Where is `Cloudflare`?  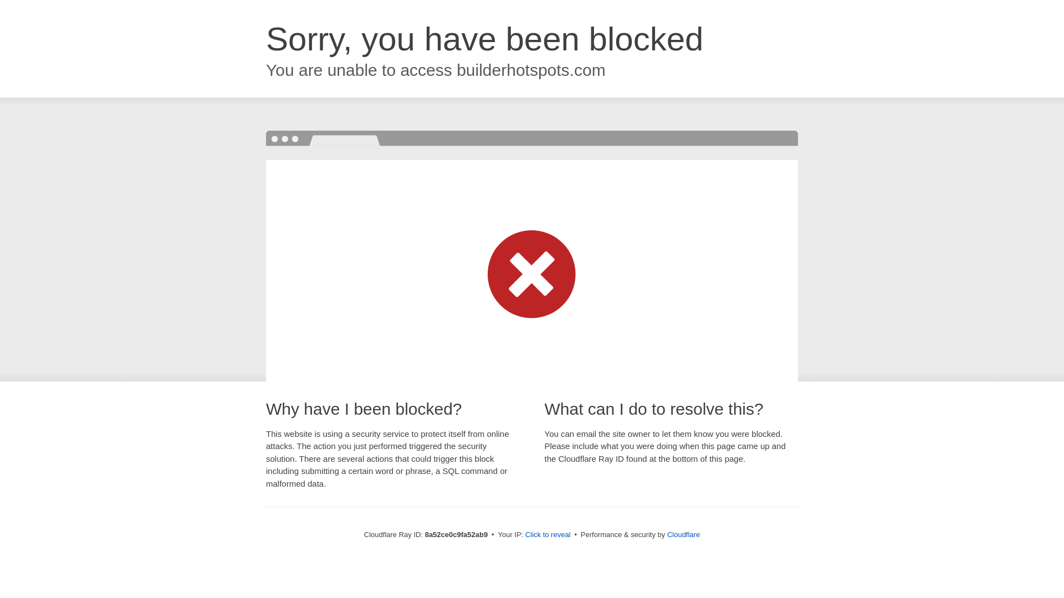
Cloudflare is located at coordinates (683, 534).